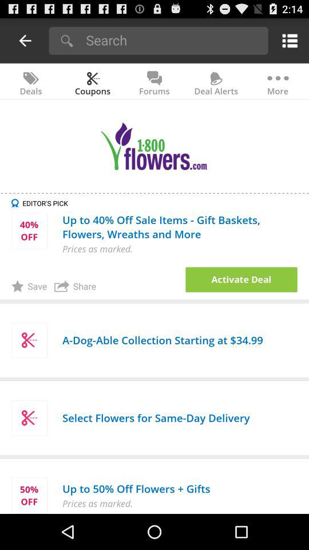 This screenshot has width=309, height=550. I want to click on scroll until the editor's pick icon, so click(160, 203).